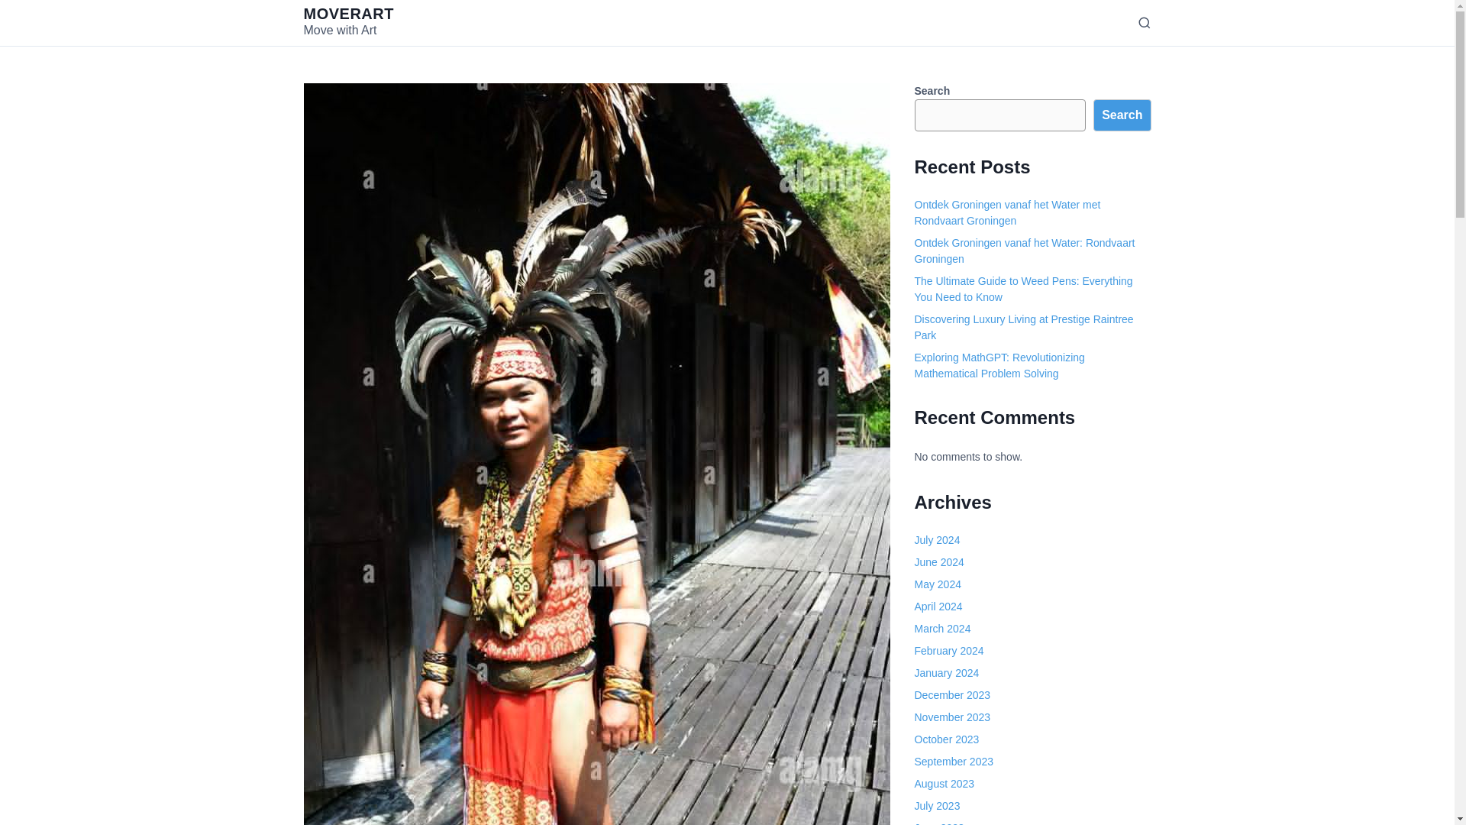  I want to click on MOVERART, so click(348, 14).